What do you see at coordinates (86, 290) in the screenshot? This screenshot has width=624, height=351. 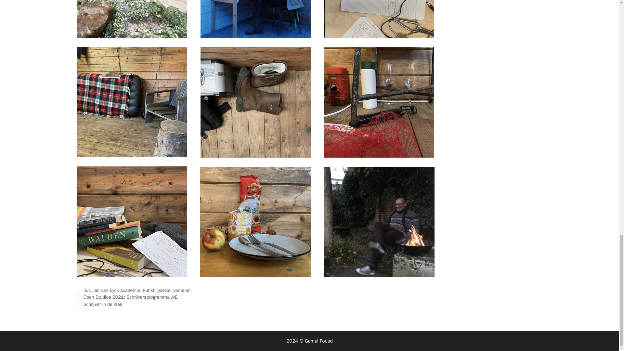 I see `hut` at bounding box center [86, 290].